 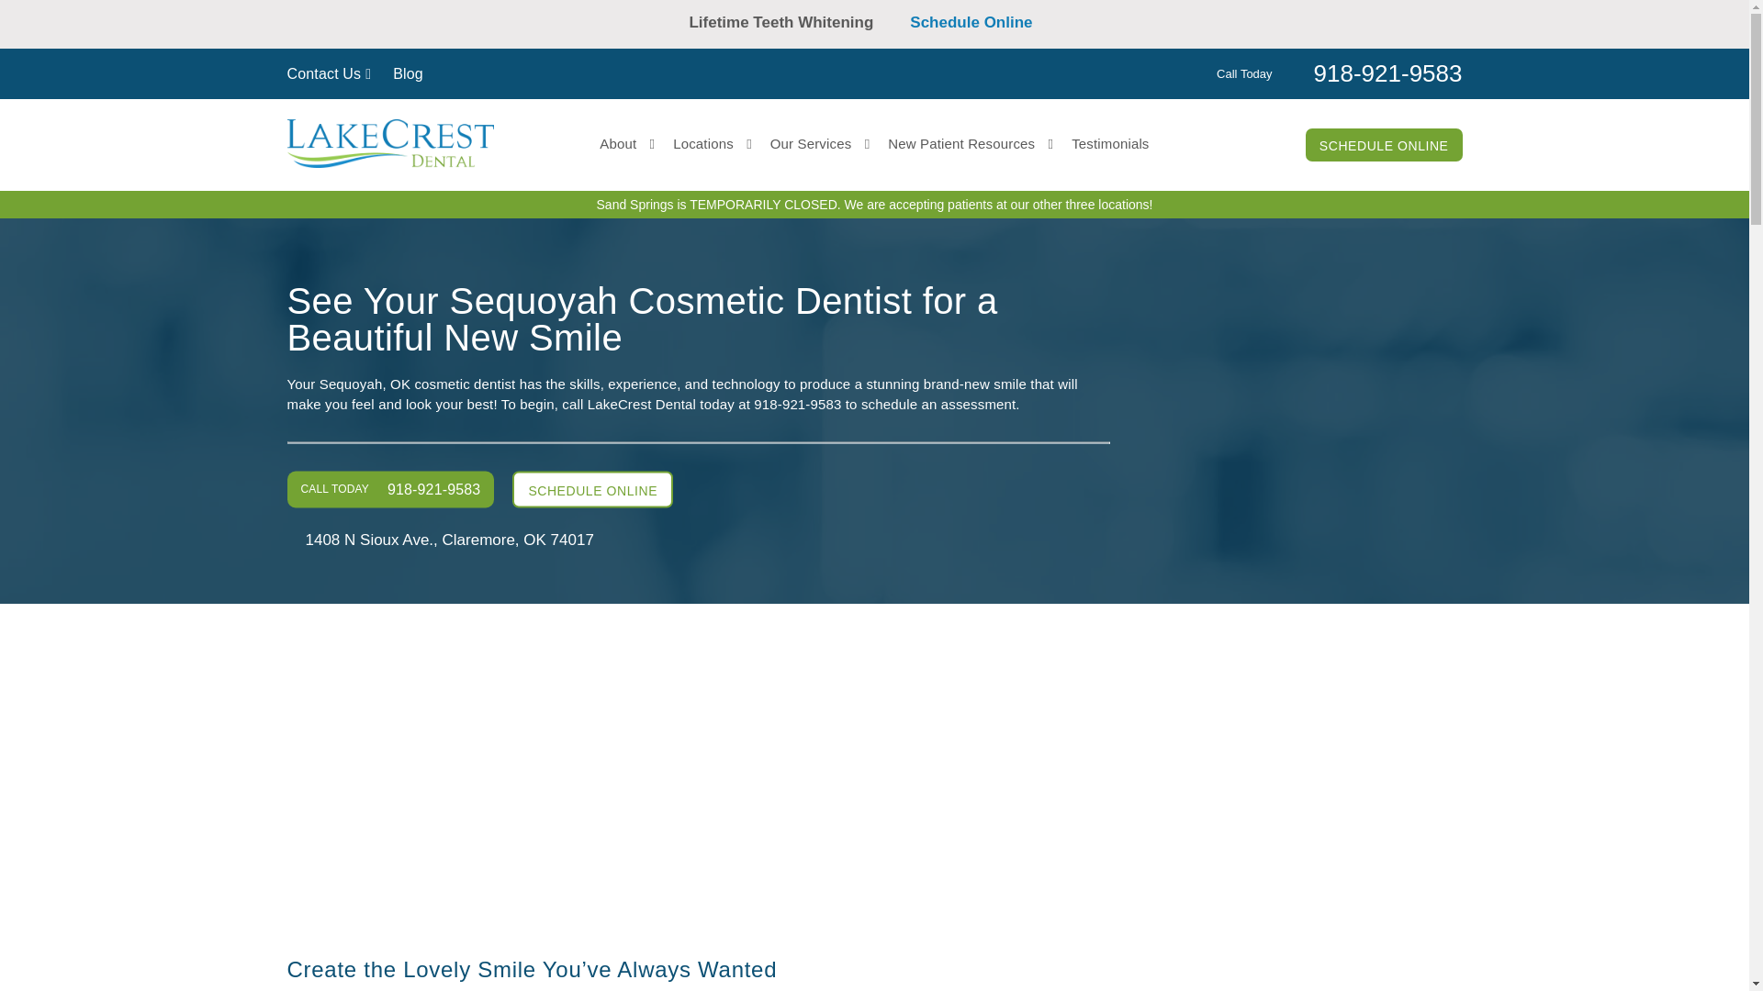 I want to click on Schedule Online, so click(x=984, y=22).